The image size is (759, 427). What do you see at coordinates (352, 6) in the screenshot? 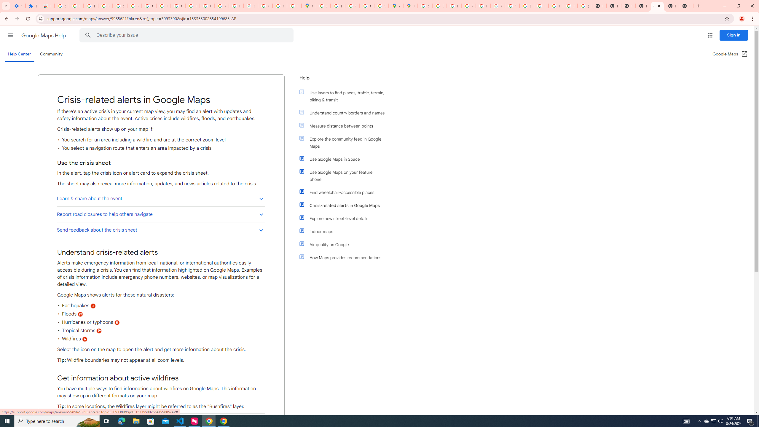
I see `Create your Google Account` at bounding box center [352, 6].